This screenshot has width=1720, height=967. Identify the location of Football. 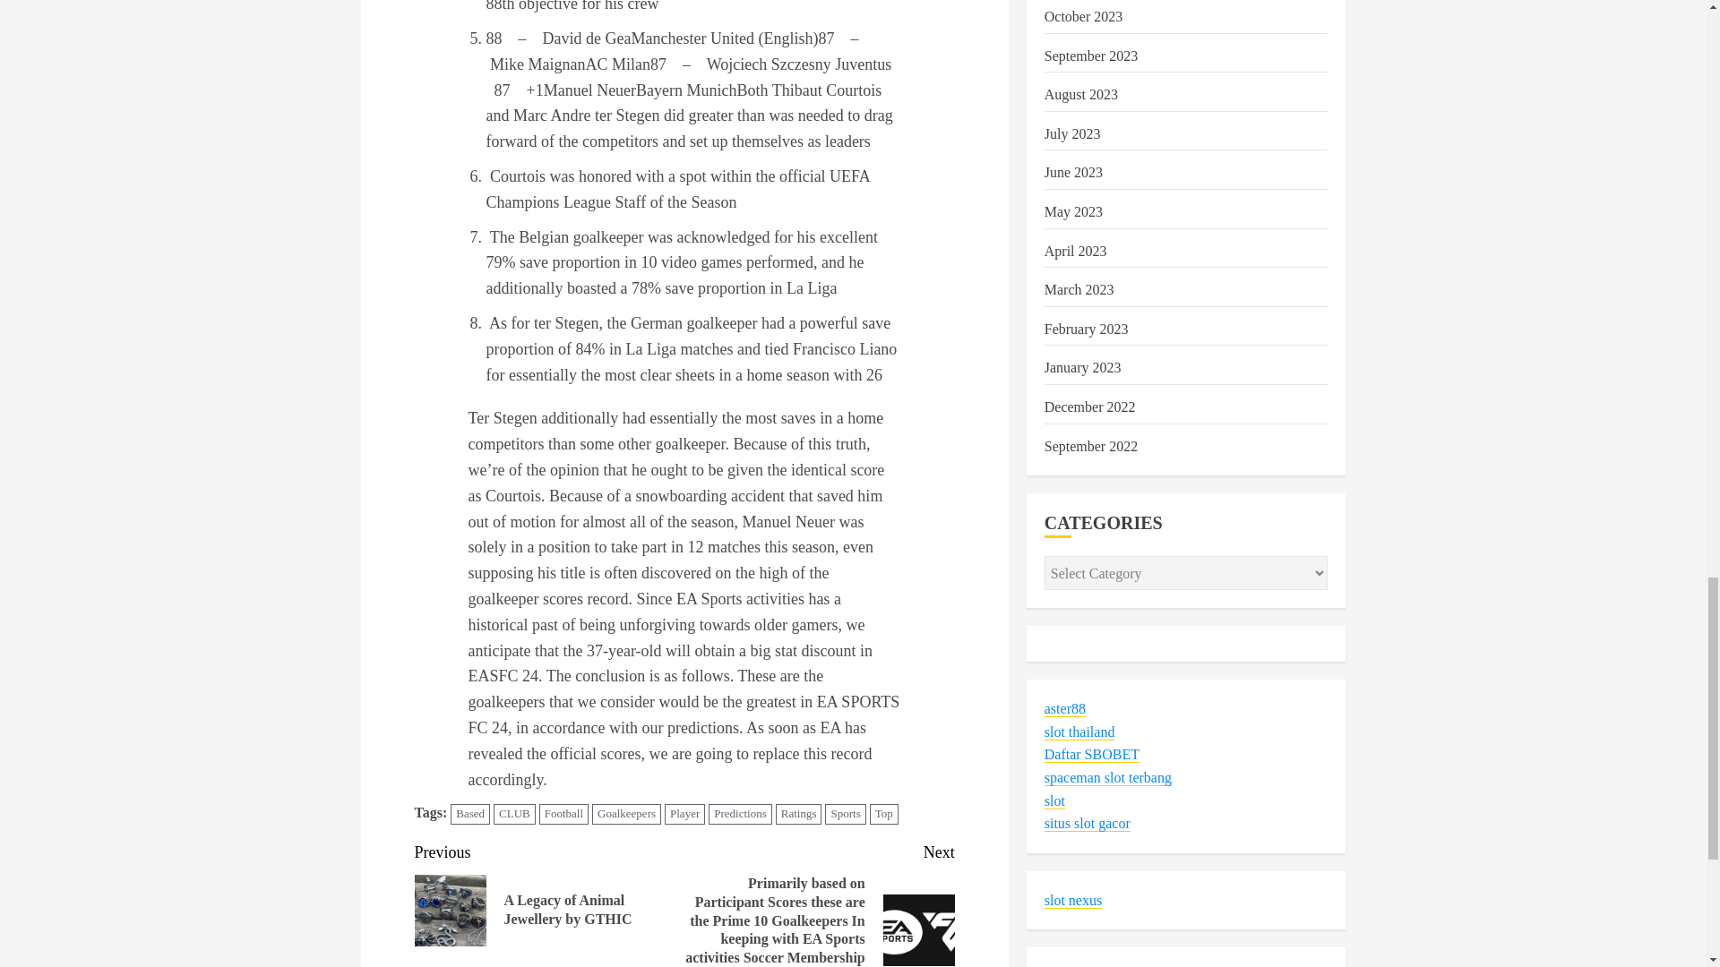
(563, 814).